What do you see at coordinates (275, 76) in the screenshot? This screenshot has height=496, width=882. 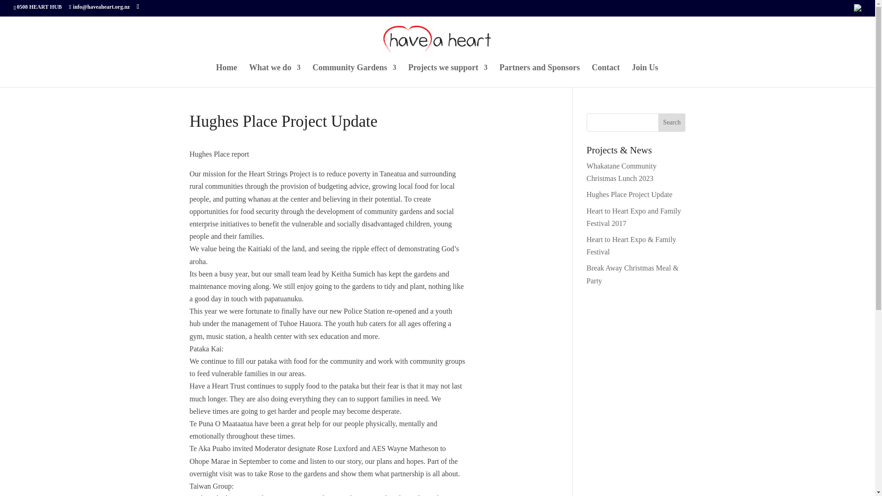 I see `What we do` at bounding box center [275, 76].